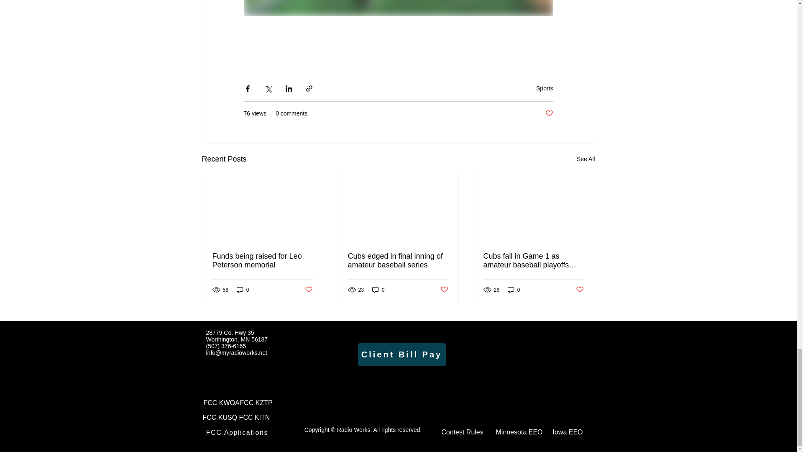 The width and height of the screenshot is (803, 452). Describe the element at coordinates (243, 290) in the screenshot. I see `0` at that location.